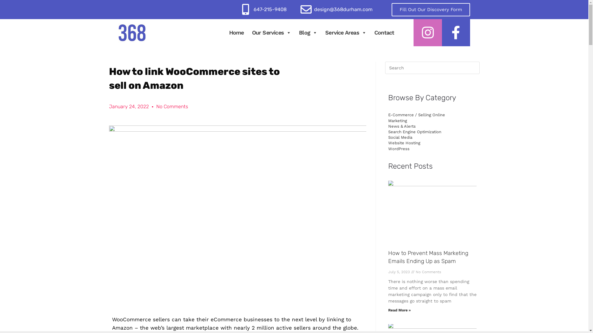 The image size is (593, 333). Describe the element at coordinates (346, 33) in the screenshot. I see `Service Areas` at that location.